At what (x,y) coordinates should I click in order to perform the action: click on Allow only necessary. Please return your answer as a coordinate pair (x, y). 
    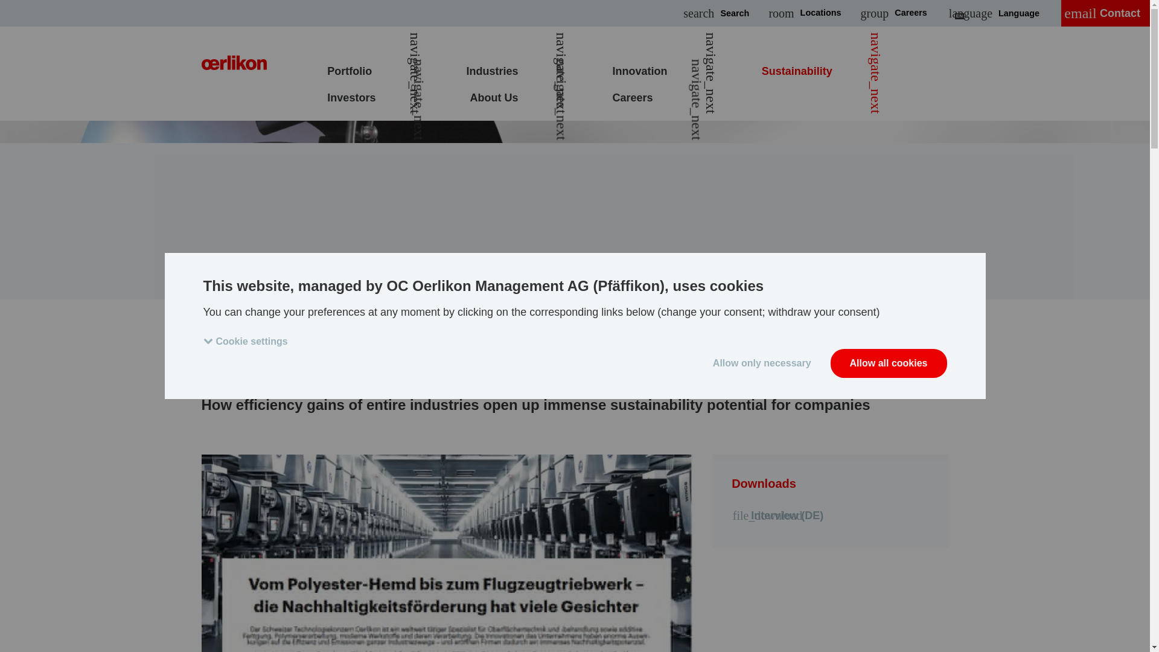
    Looking at the image, I should click on (762, 363).